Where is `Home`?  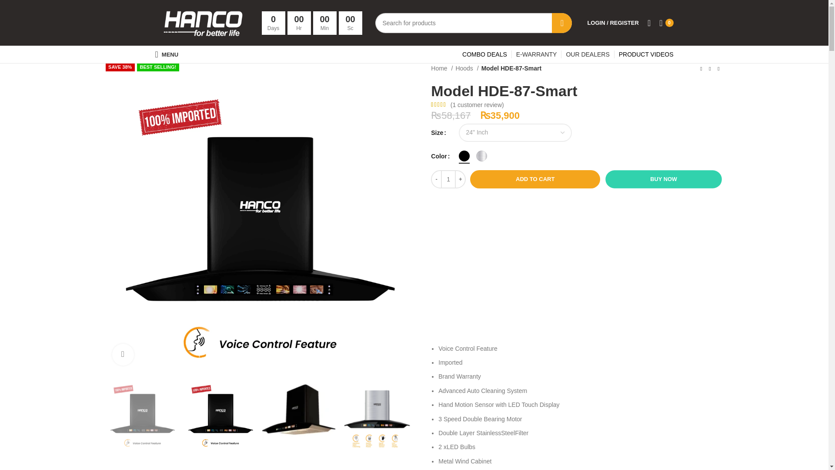
Home is located at coordinates (441, 68).